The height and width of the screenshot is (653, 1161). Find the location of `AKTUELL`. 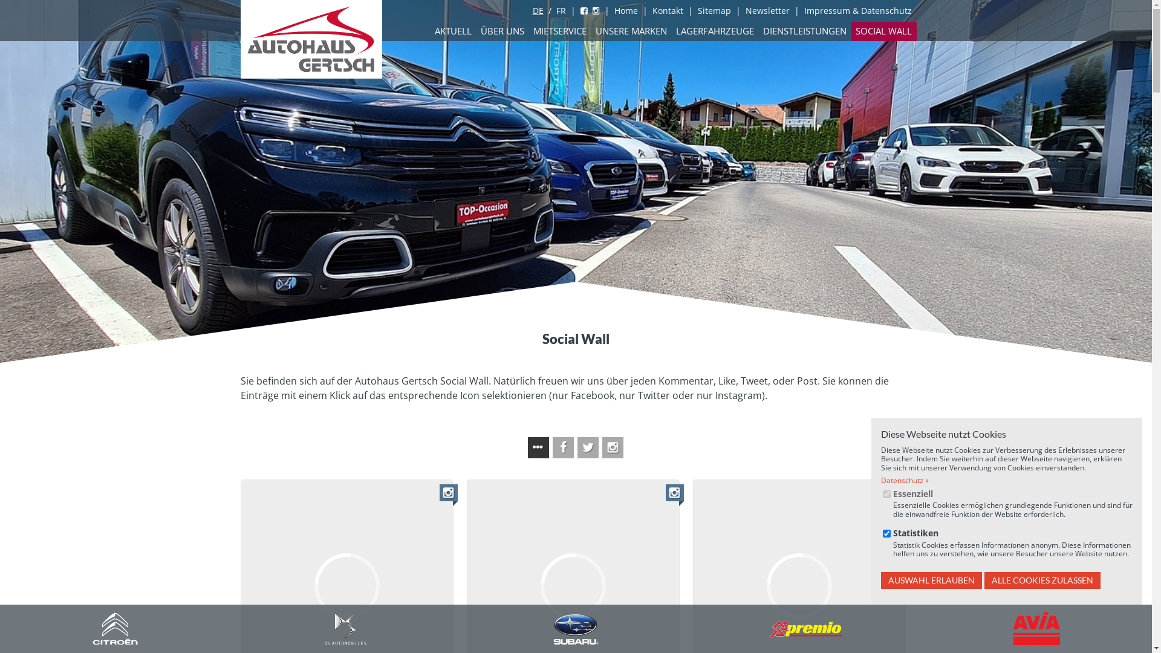

AKTUELL is located at coordinates (454, 31).